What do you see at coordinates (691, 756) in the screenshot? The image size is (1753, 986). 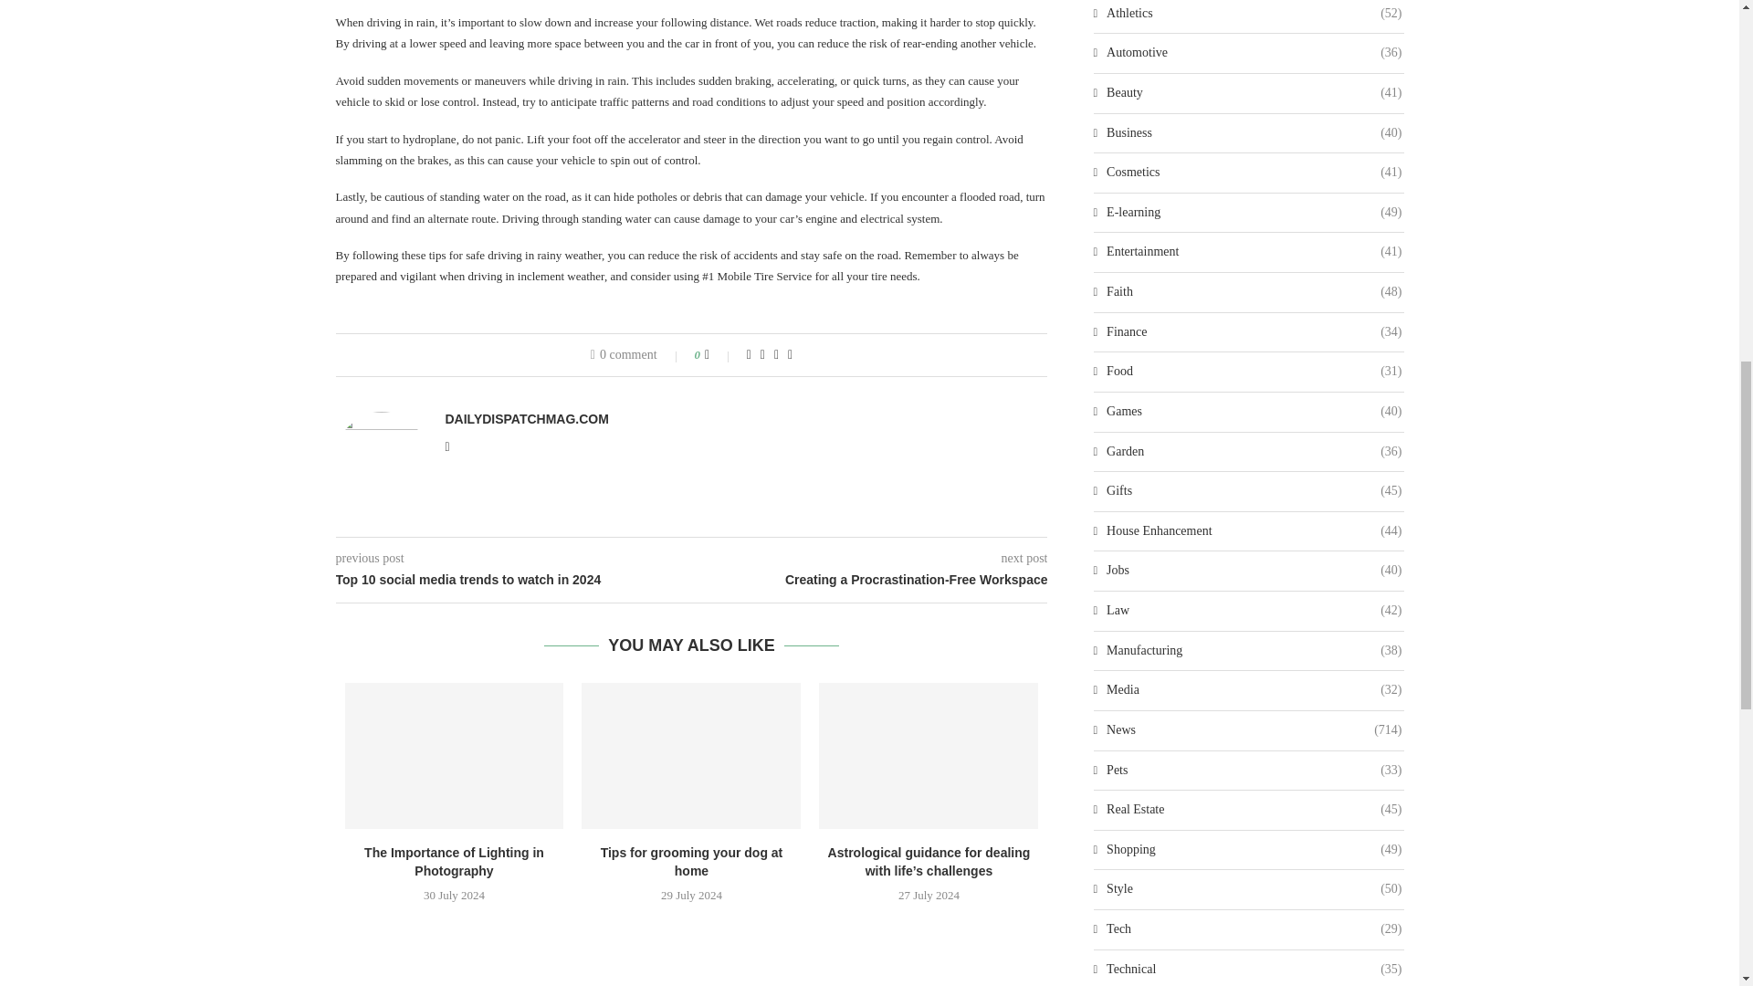 I see `Tips for grooming your dog at home` at bounding box center [691, 756].